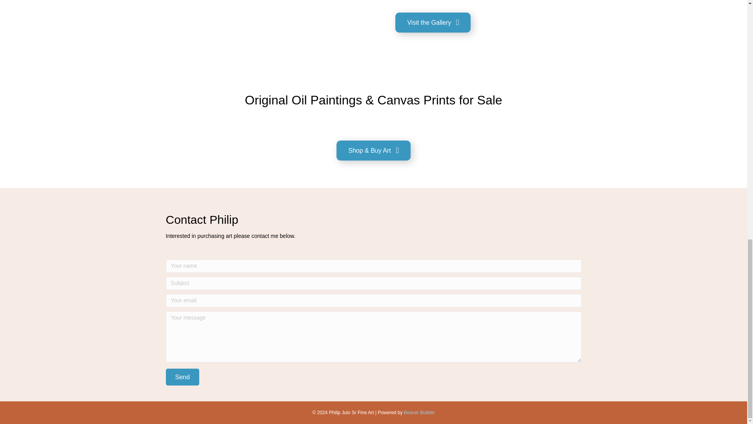 This screenshot has width=753, height=424. Describe the element at coordinates (433, 23) in the screenshot. I see `Visit the Gallery` at that location.